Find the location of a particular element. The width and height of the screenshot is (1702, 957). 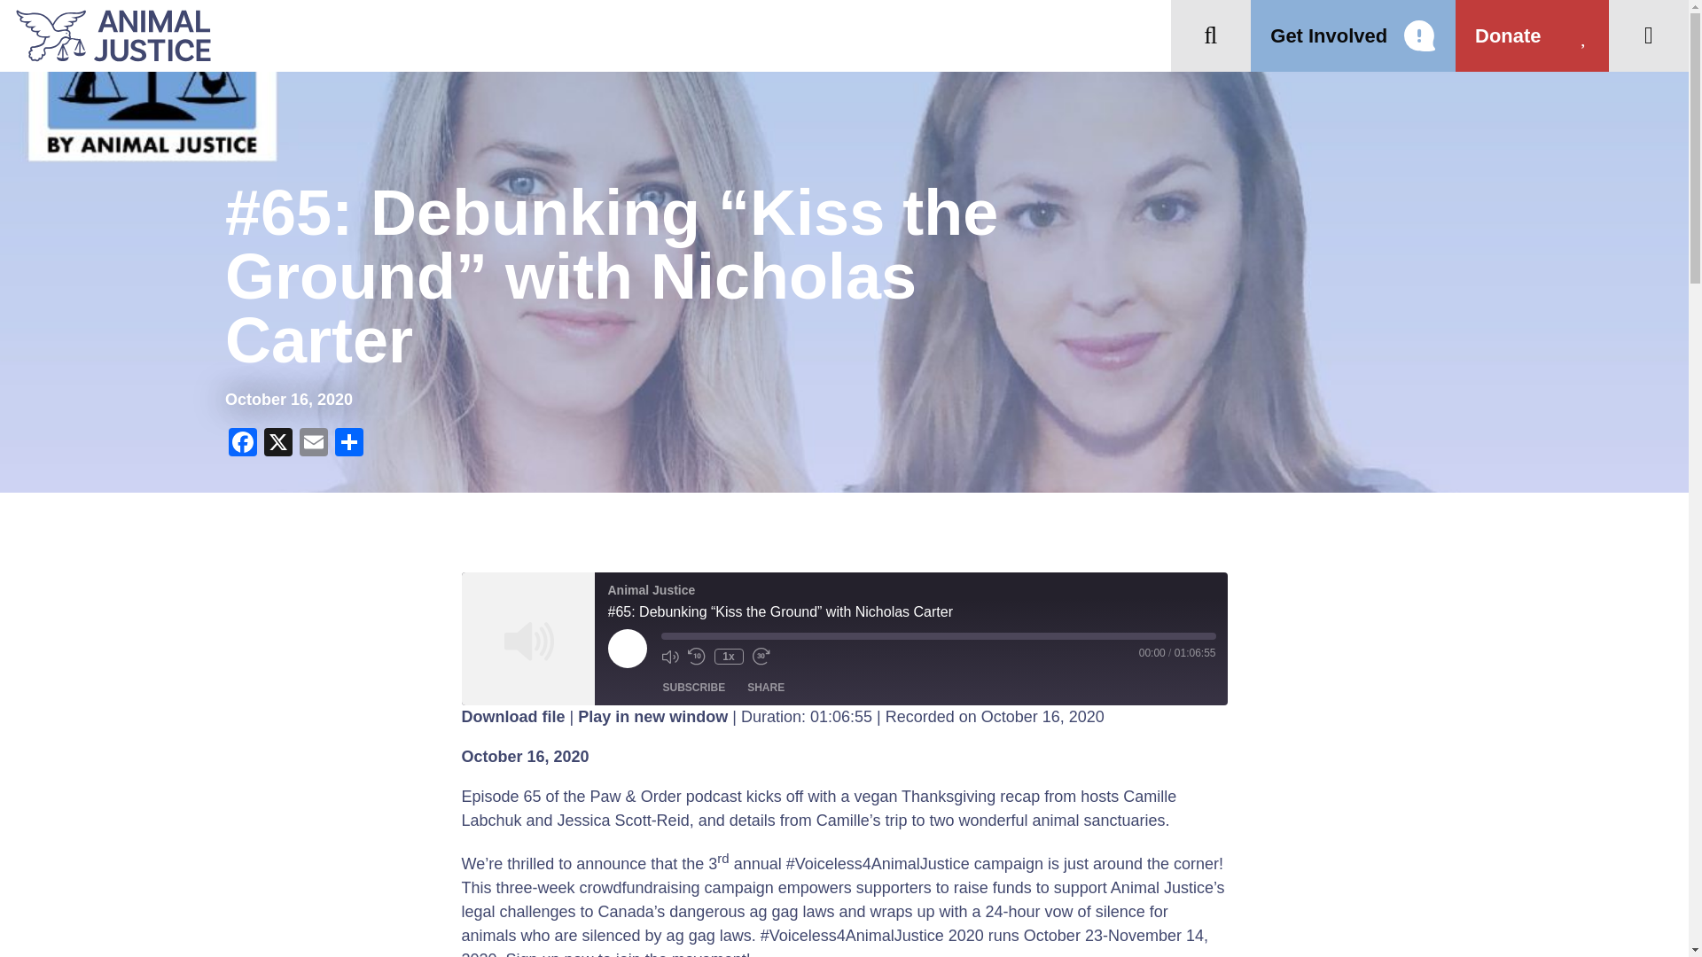

Get Involved is located at coordinates (1353, 35).